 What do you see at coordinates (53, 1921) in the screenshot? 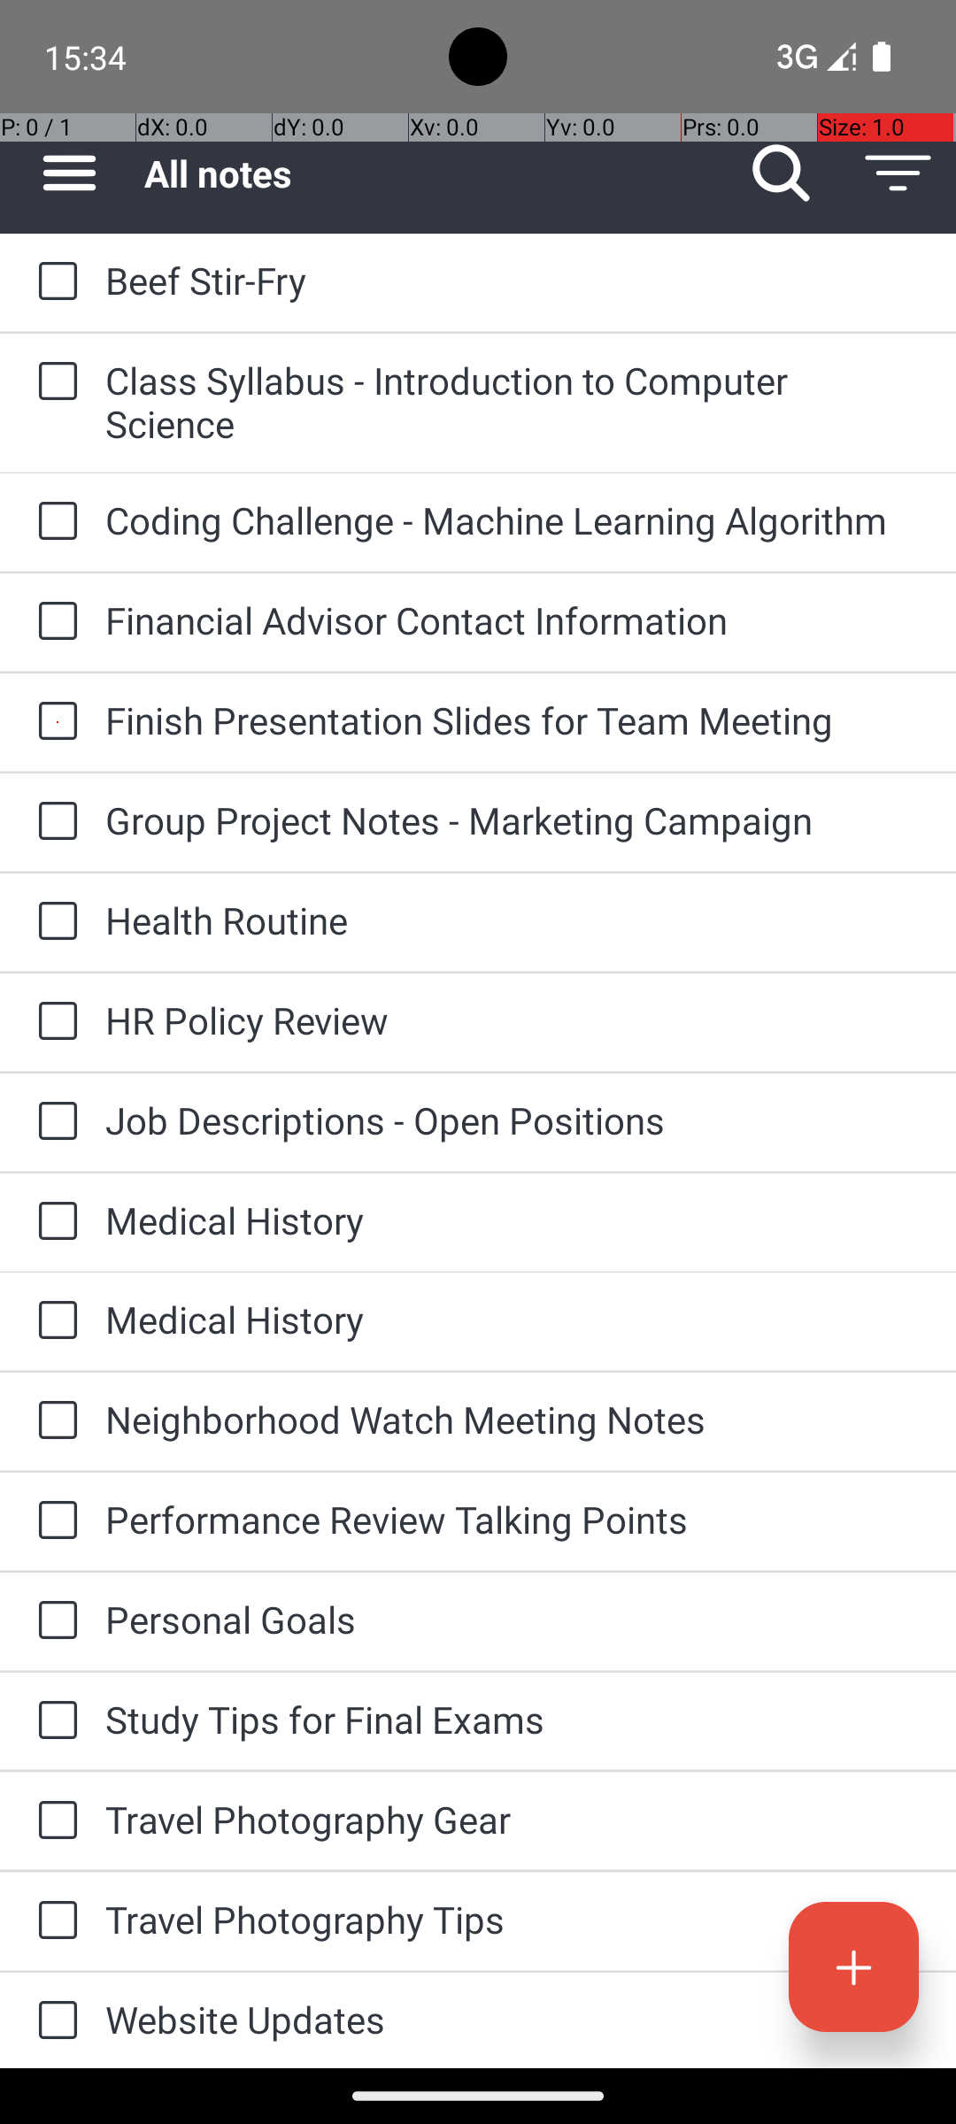
I see `to-do: Travel Photography Tips` at bounding box center [53, 1921].